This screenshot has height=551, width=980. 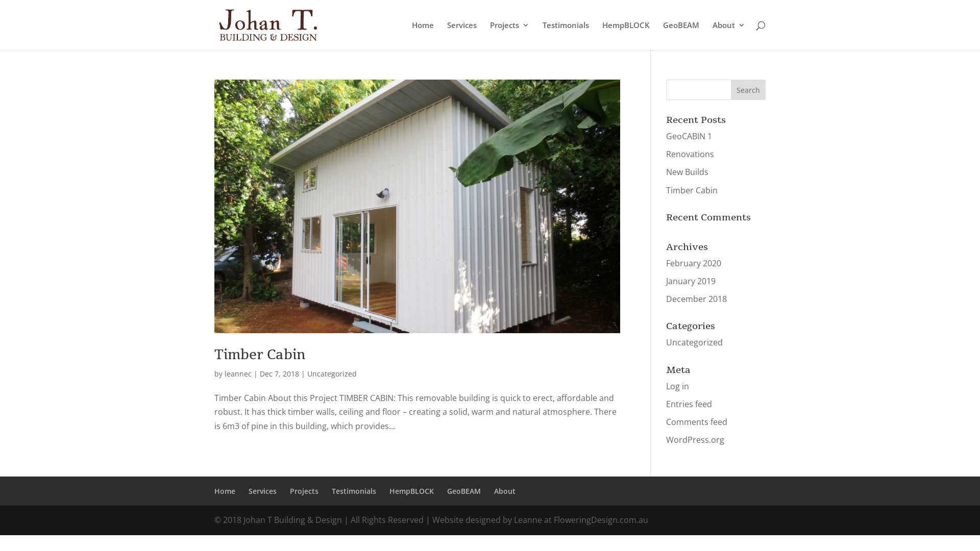 What do you see at coordinates (729, 36) in the screenshot?
I see `About` at bounding box center [729, 36].